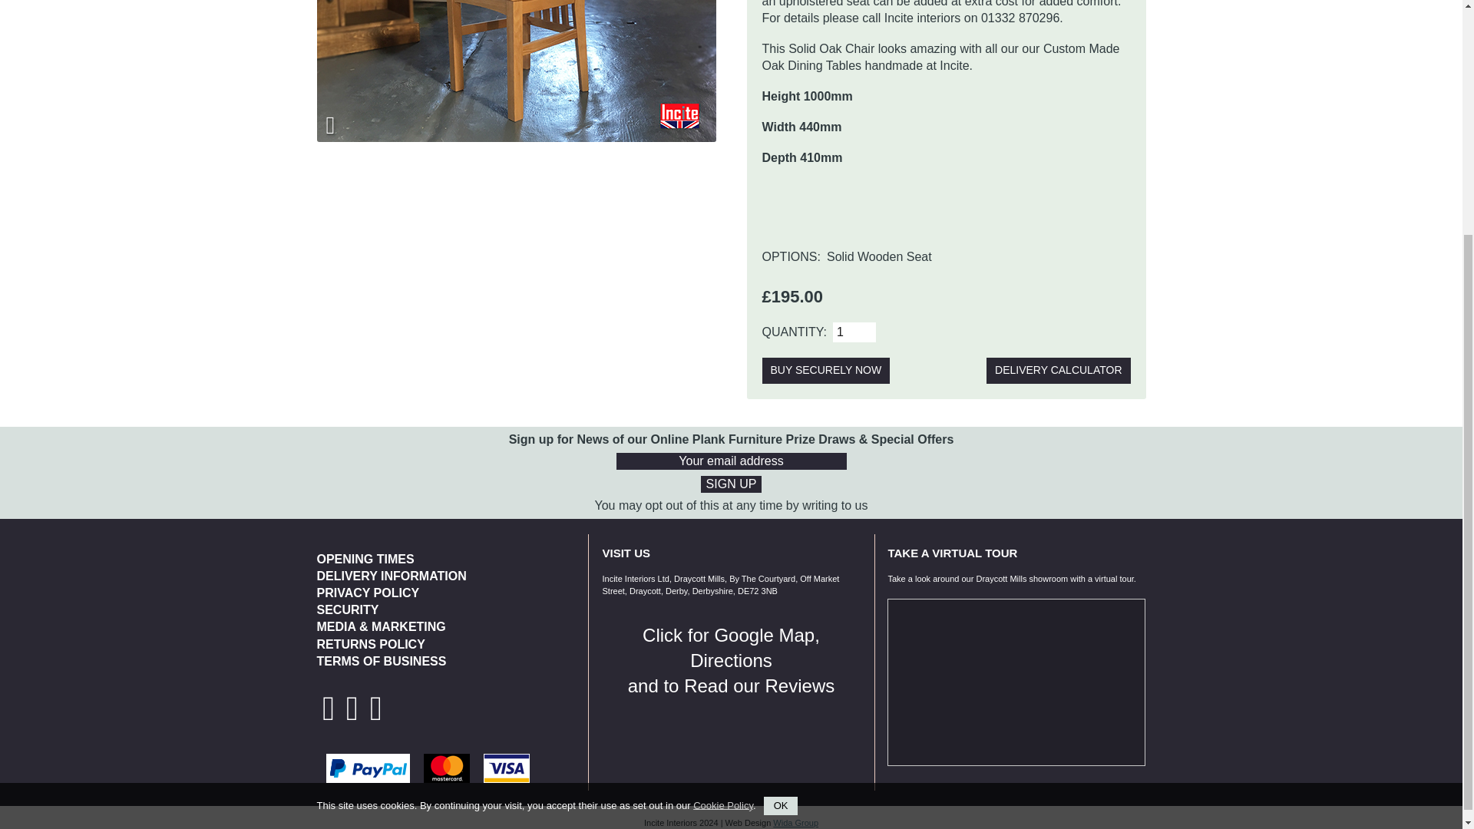 Image resolution: width=1474 pixels, height=829 pixels. Describe the element at coordinates (731, 660) in the screenshot. I see `DELIVERY INFORMATION` at that location.